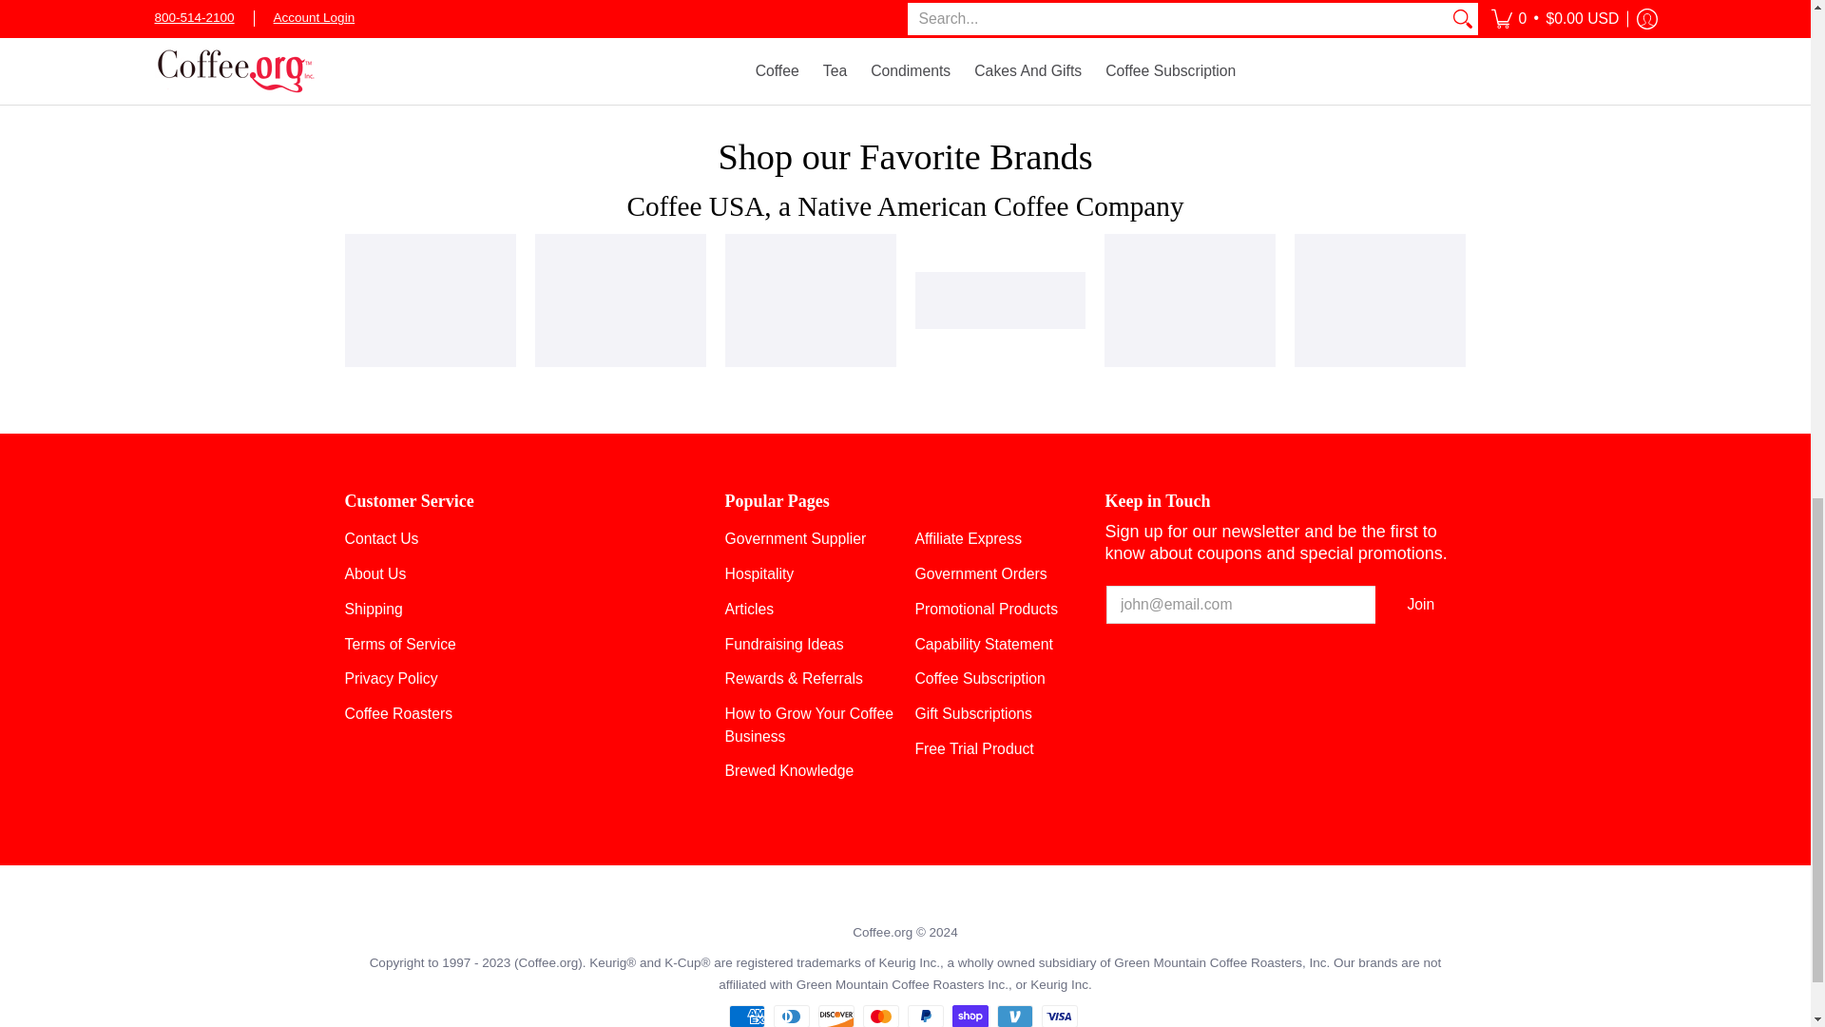  Describe the element at coordinates (405, 2) in the screenshot. I see `Post comment` at that location.